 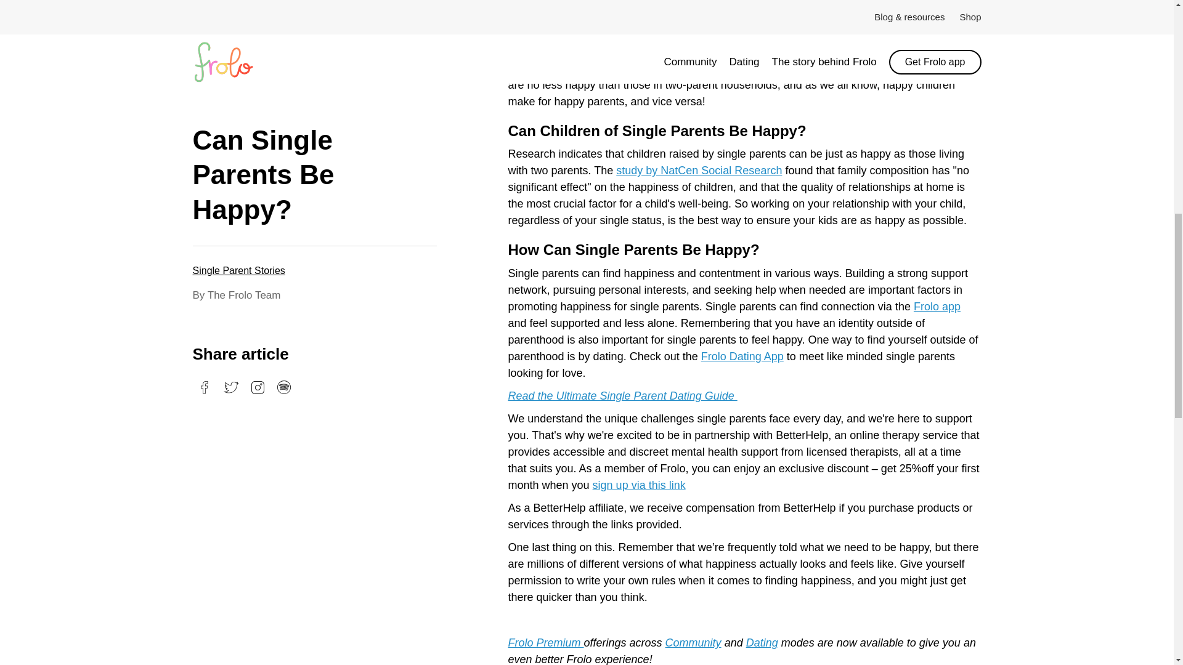 I want to click on Frolo Dating App, so click(x=742, y=356).